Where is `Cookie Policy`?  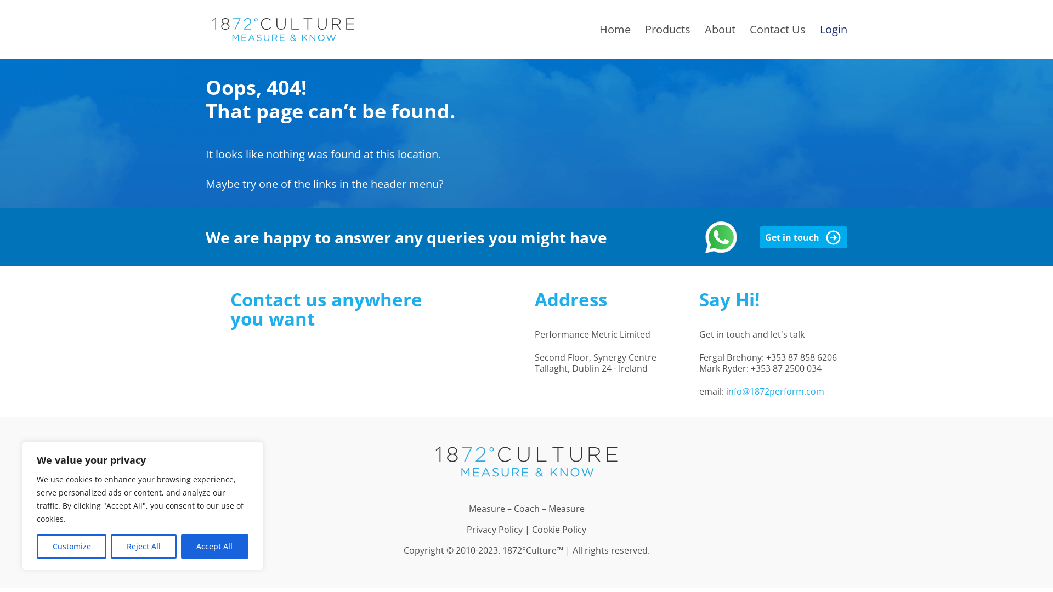
Cookie Policy is located at coordinates (559, 530).